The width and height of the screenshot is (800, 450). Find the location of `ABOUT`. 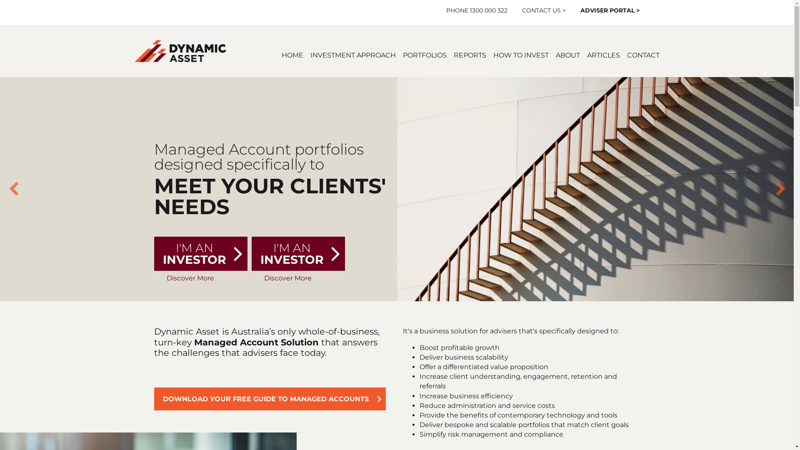

ABOUT is located at coordinates (568, 55).